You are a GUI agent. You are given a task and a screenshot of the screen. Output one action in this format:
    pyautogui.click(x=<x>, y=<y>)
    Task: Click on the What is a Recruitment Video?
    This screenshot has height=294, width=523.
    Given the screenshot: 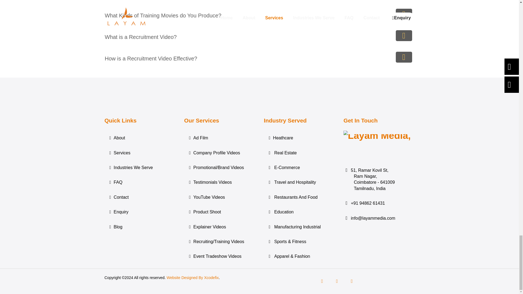 What is the action you would take?
    pyautogui.click(x=259, y=37)
    